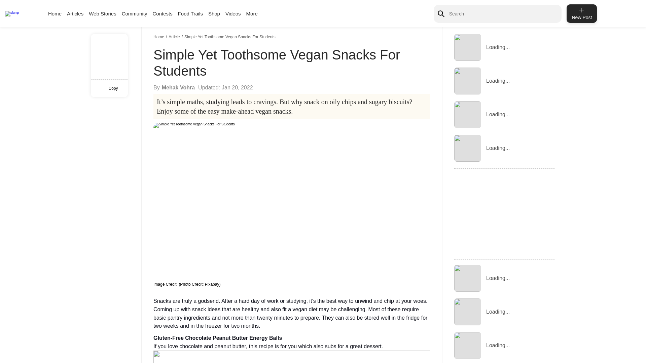 Image resolution: width=646 pixels, height=363 pixels. I want to click on Home, so click(159, 37).